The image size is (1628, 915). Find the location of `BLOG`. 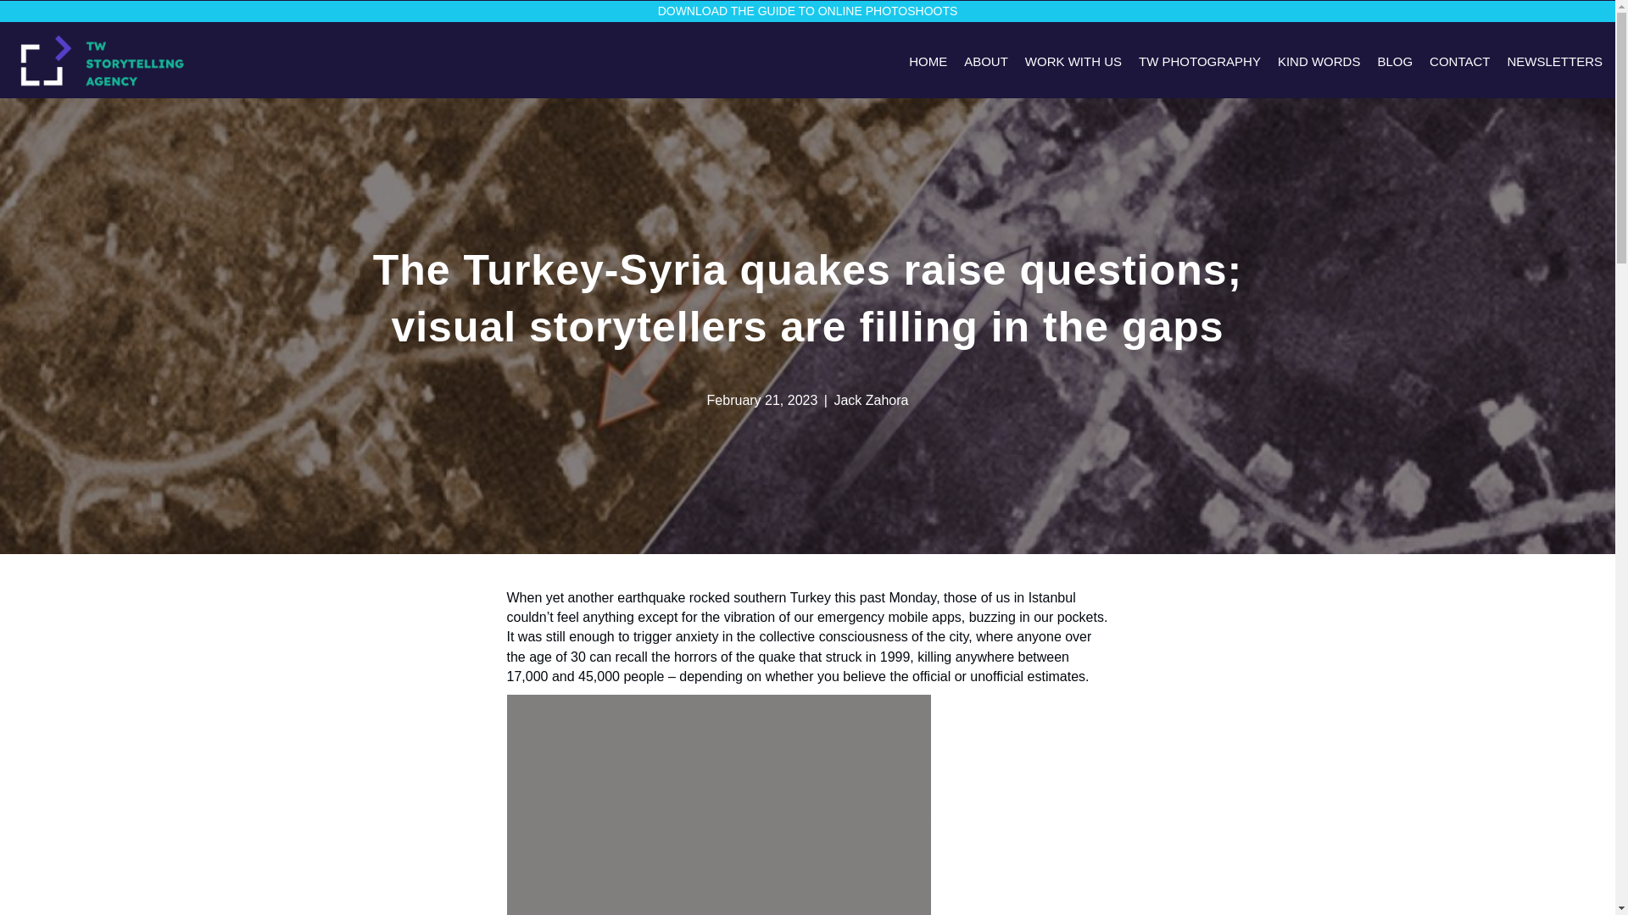

BLOG is located at coordinates (1394, 61).